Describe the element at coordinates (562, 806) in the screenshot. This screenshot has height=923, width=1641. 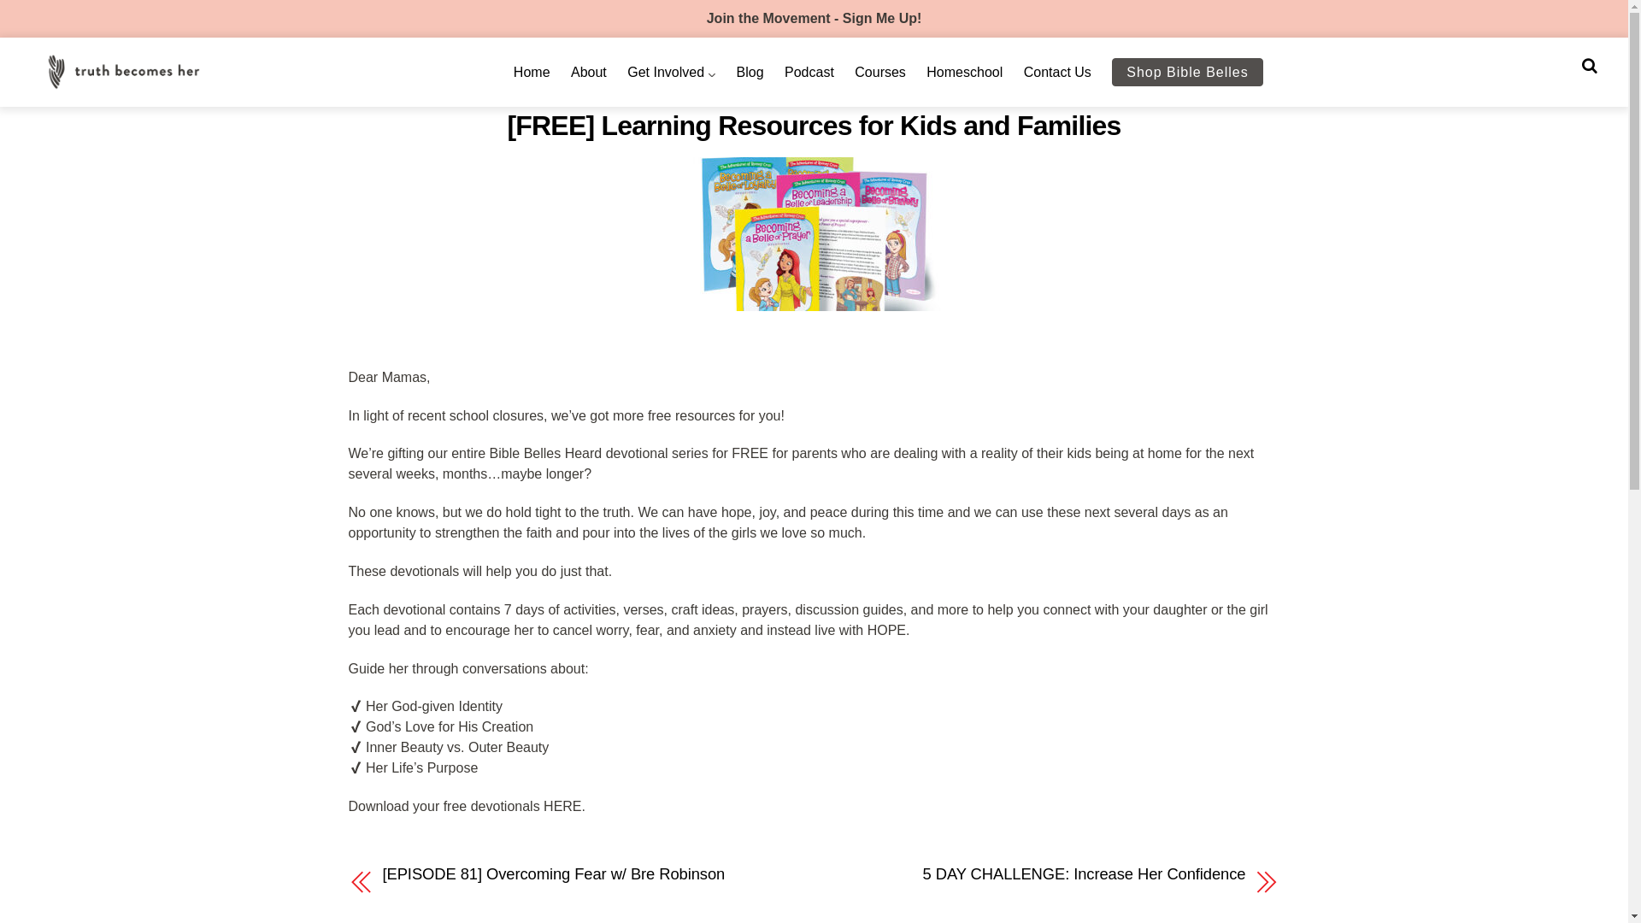
I see `HERE` at that location.